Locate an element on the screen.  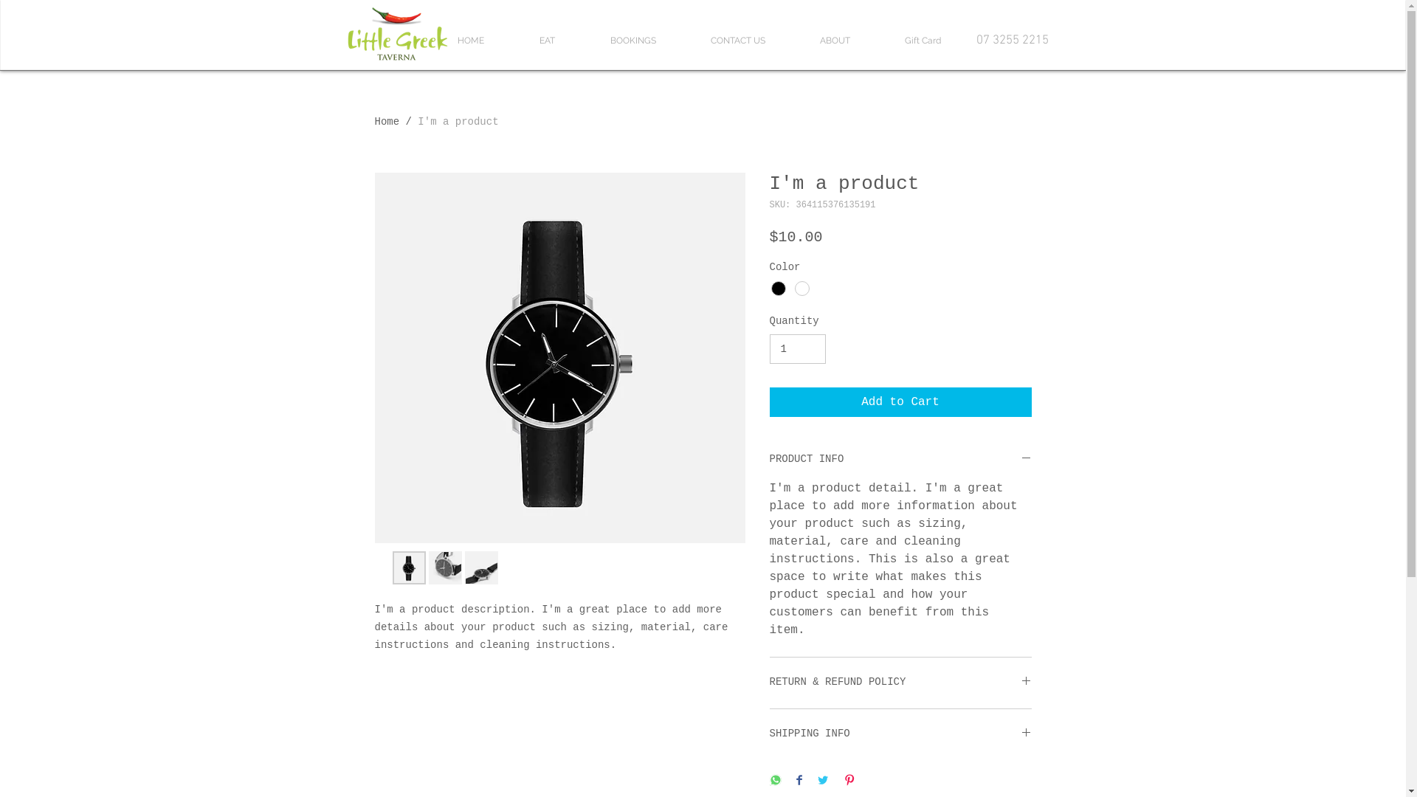
SHIPPING INFO is located at coordinates (900, 734).